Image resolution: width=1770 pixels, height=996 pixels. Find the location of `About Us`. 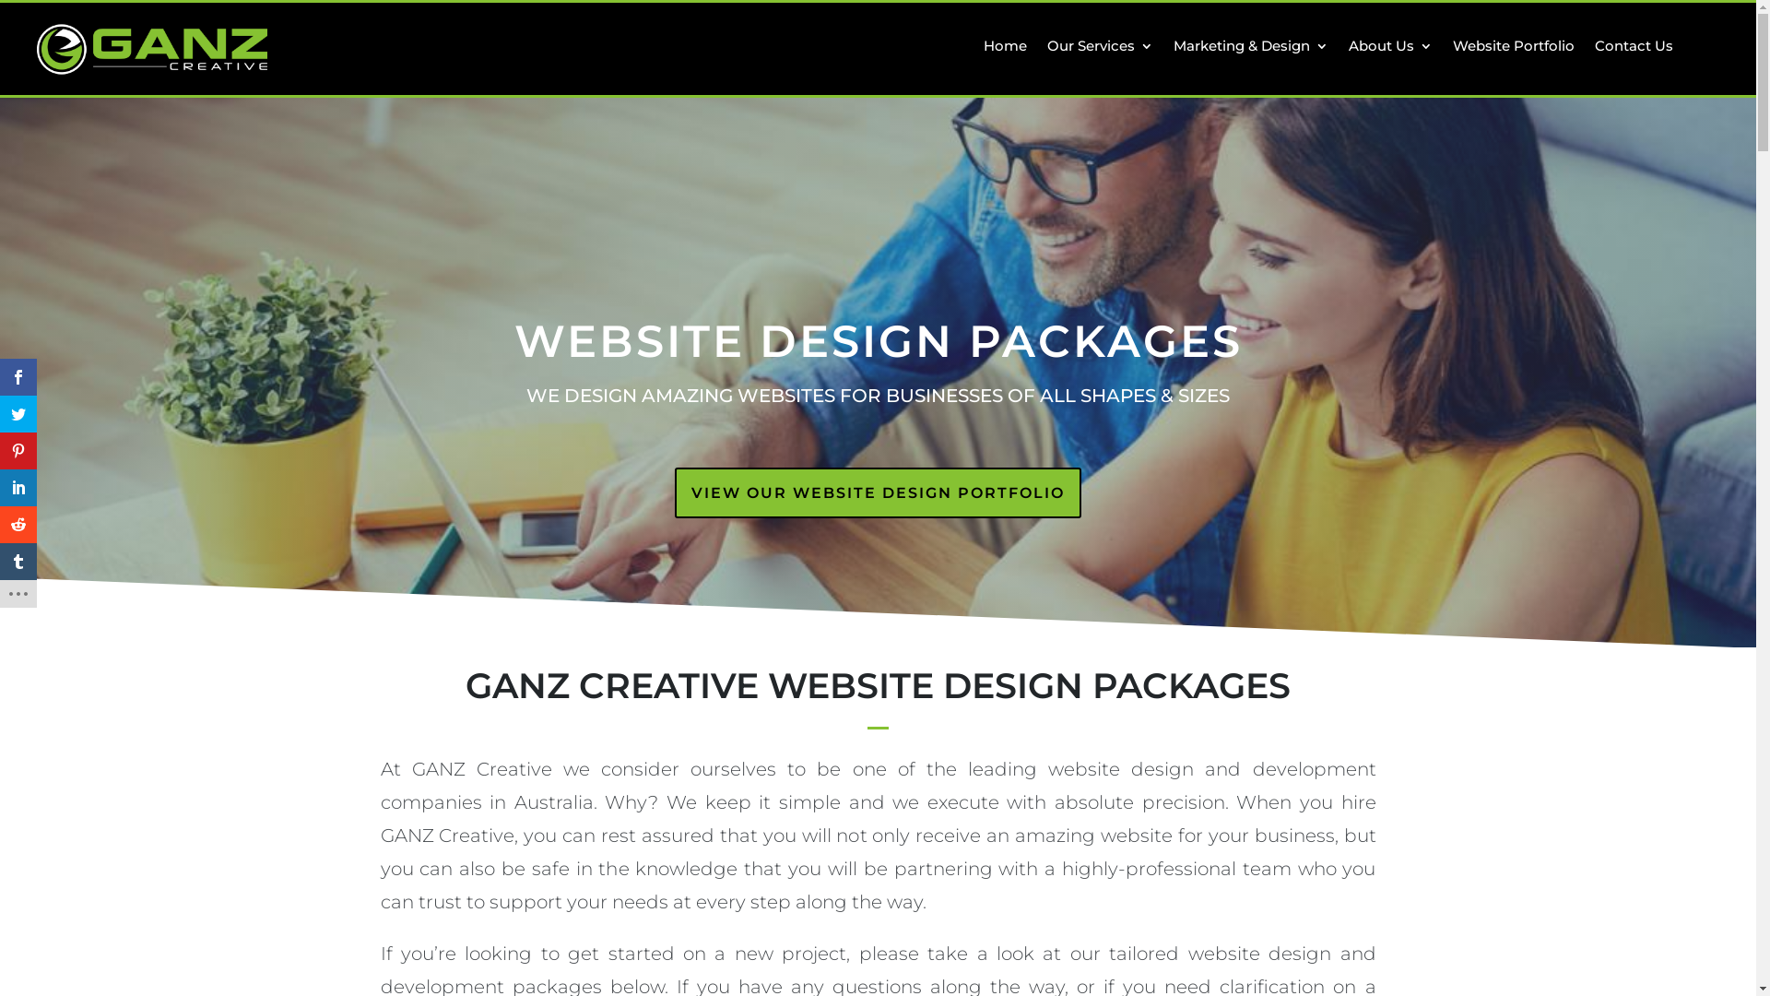

About Us is located at coordinates (1390, 50).